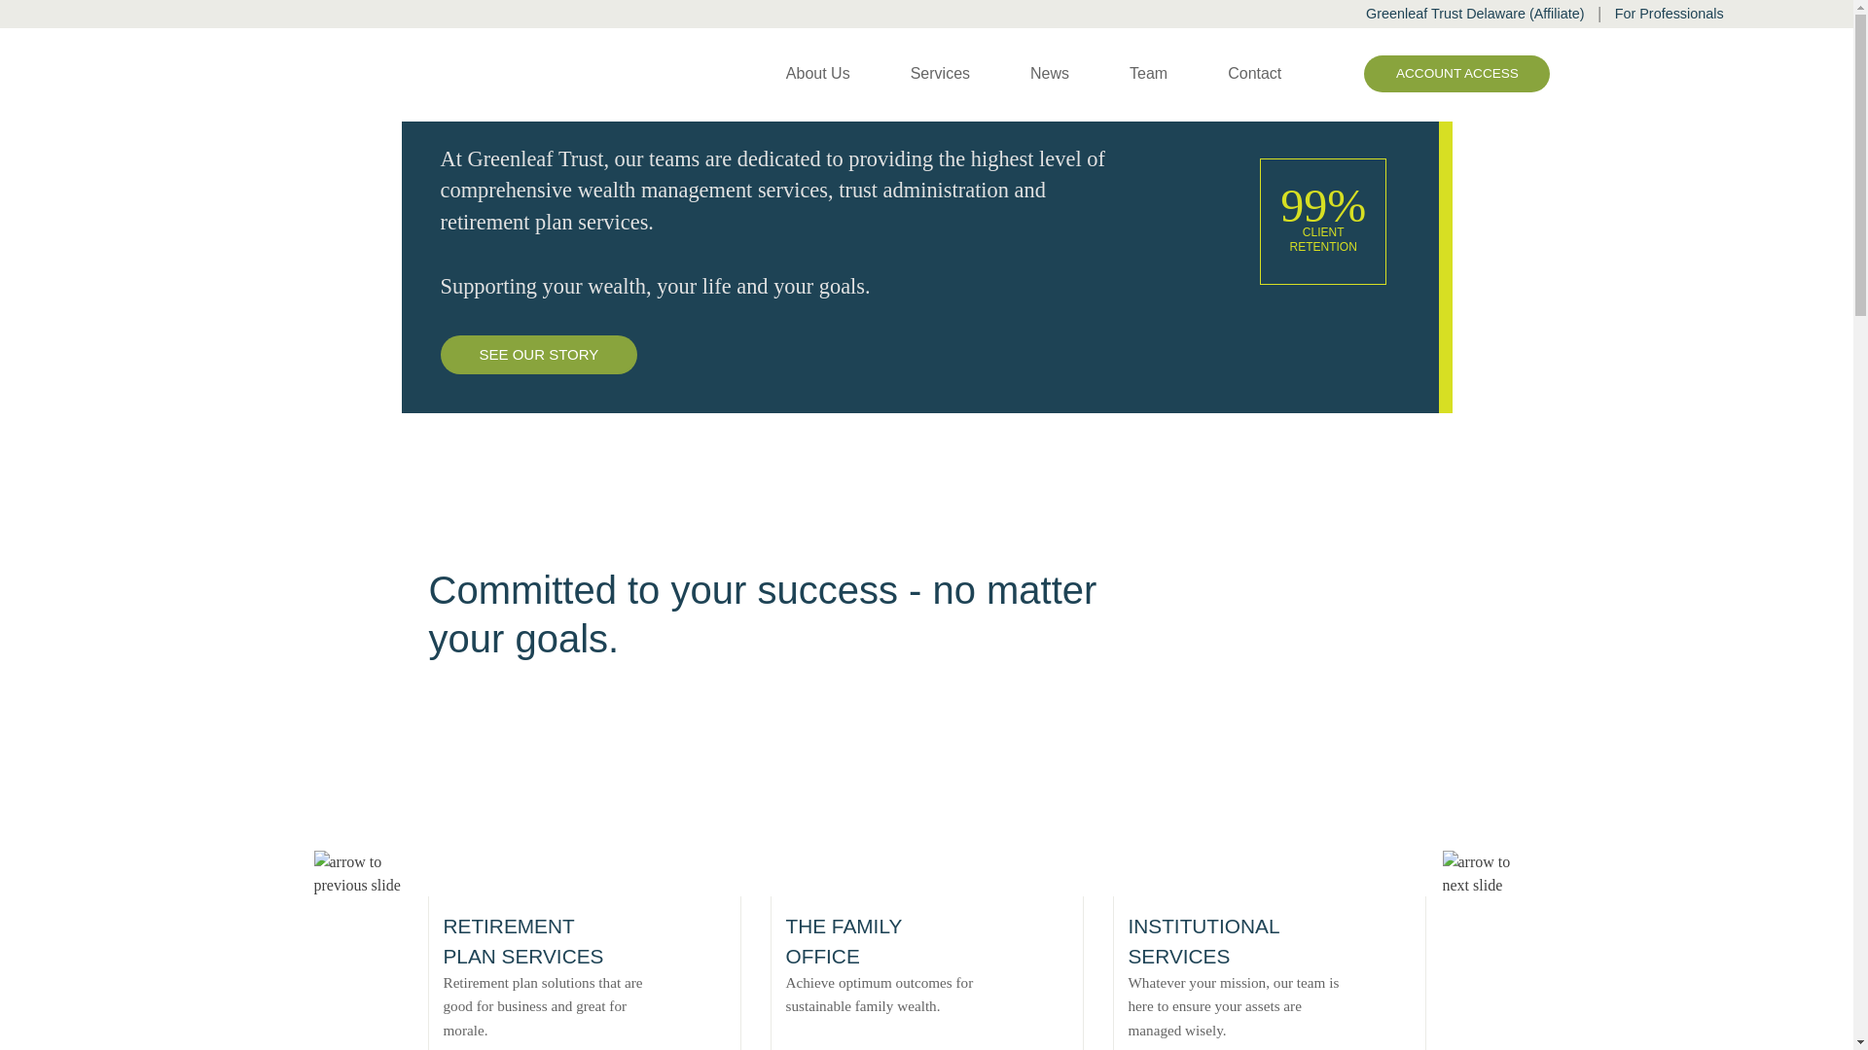 The width and height of the screenshot is (1868, 1050). I want to click on Services, so click(938, 73).